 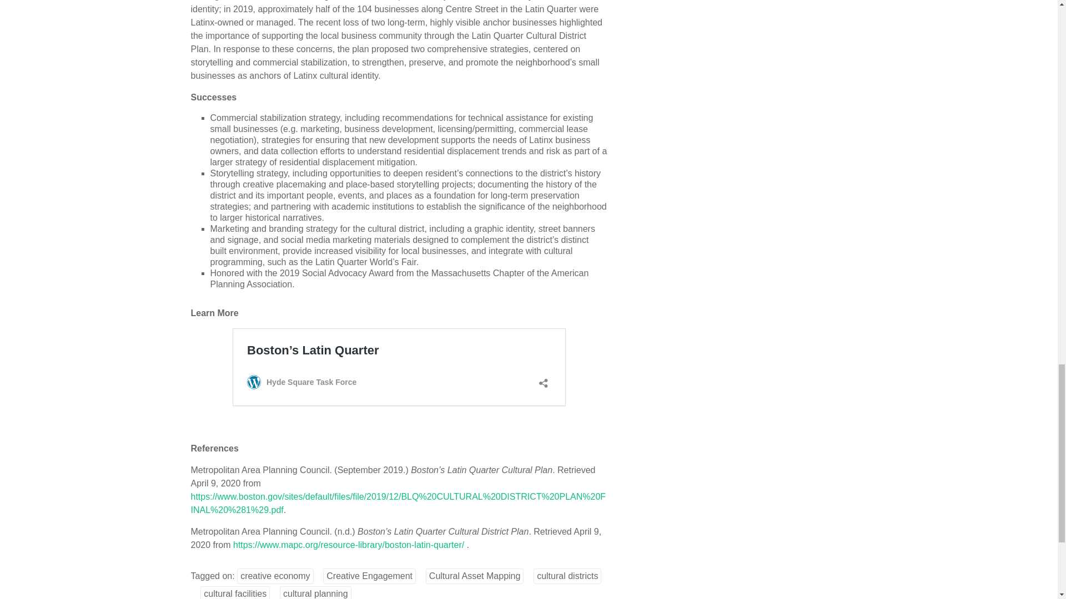 I want to click on cultural facilities, so click(x=234, y=592).